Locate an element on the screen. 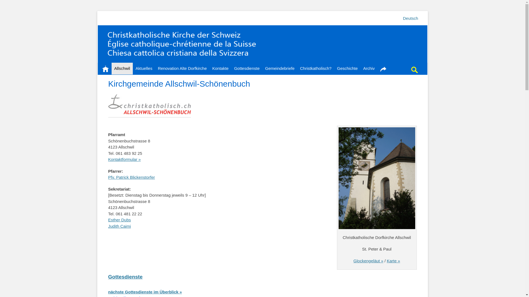  Christkatholisch? is located at coordinates (316, 69).